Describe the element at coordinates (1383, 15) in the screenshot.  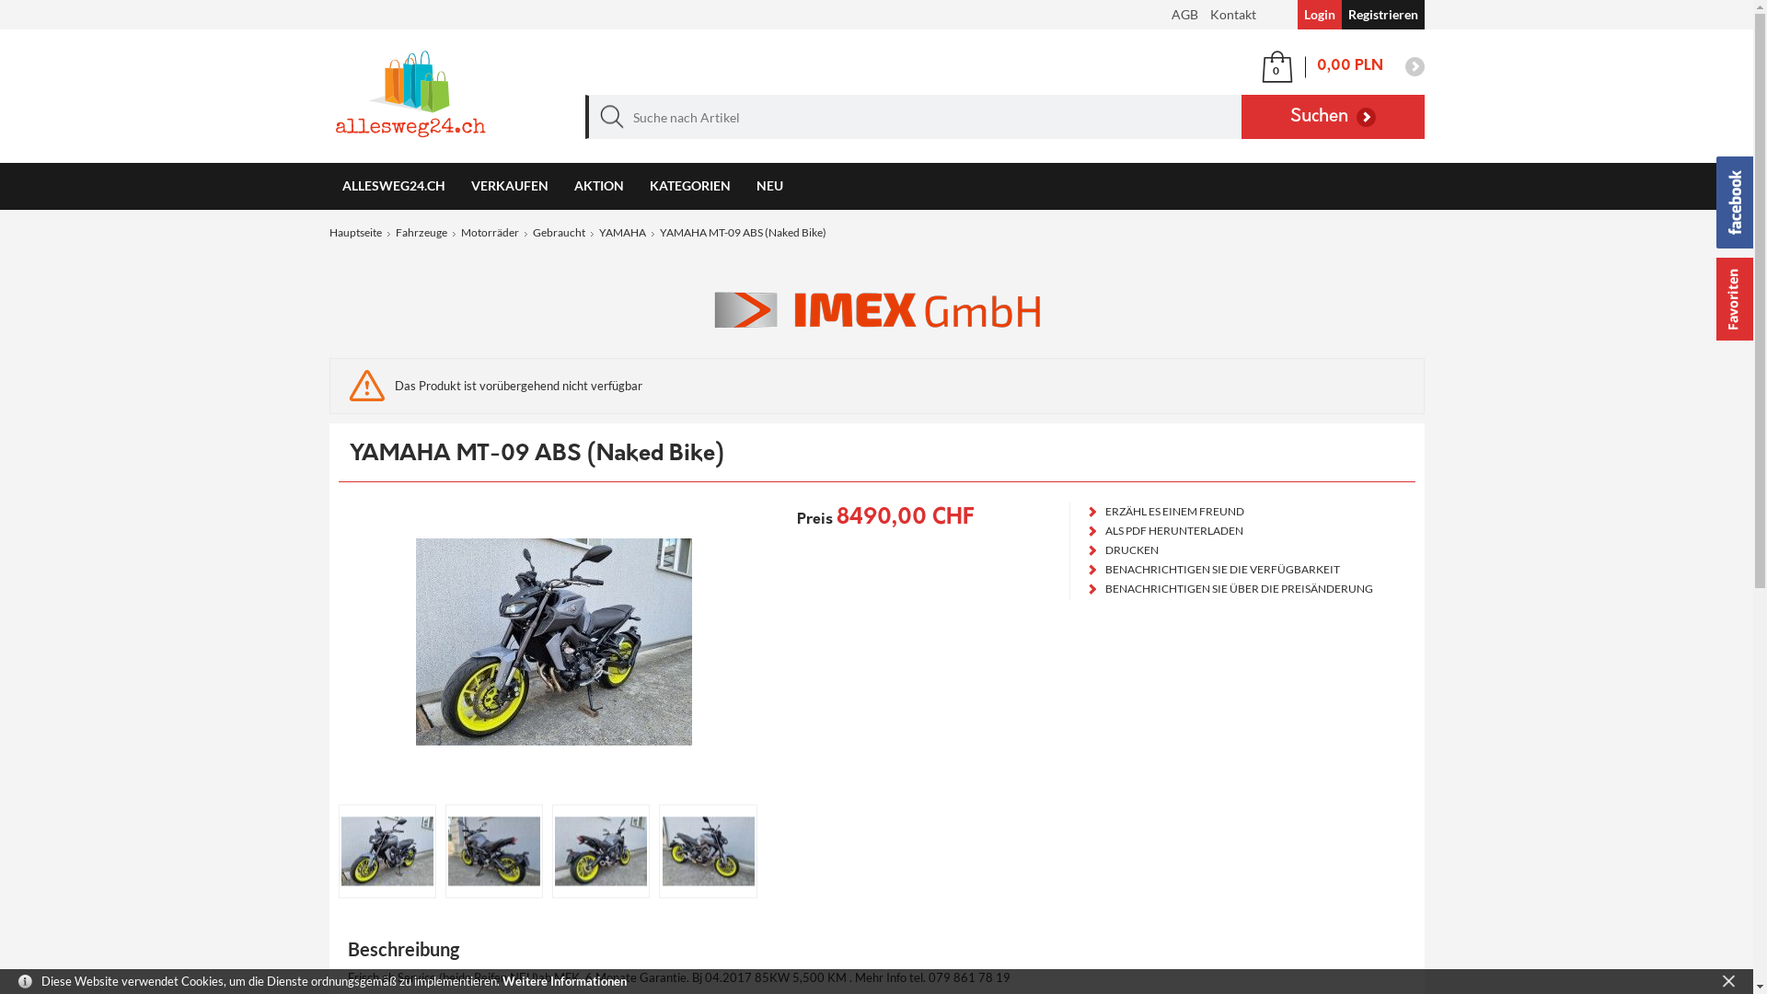
I see `Registrieren` at that location.